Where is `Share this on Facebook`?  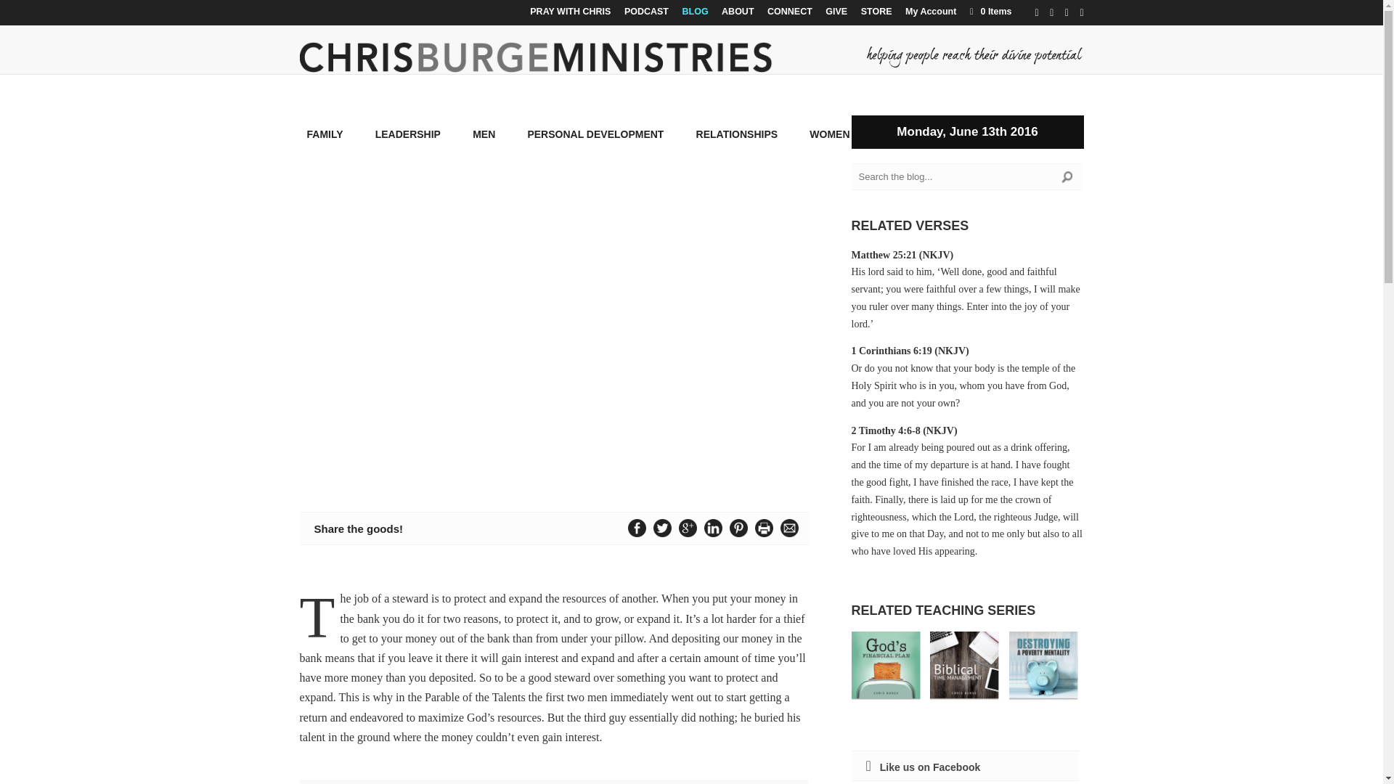
Share this on Facebook is located at coordinates (637, 528).